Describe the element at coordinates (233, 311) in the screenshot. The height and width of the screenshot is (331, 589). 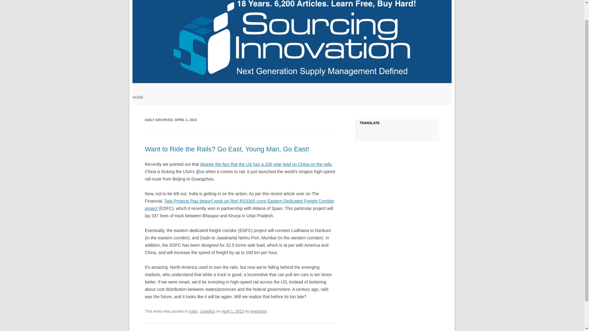
I see `10:00 am` at that location.